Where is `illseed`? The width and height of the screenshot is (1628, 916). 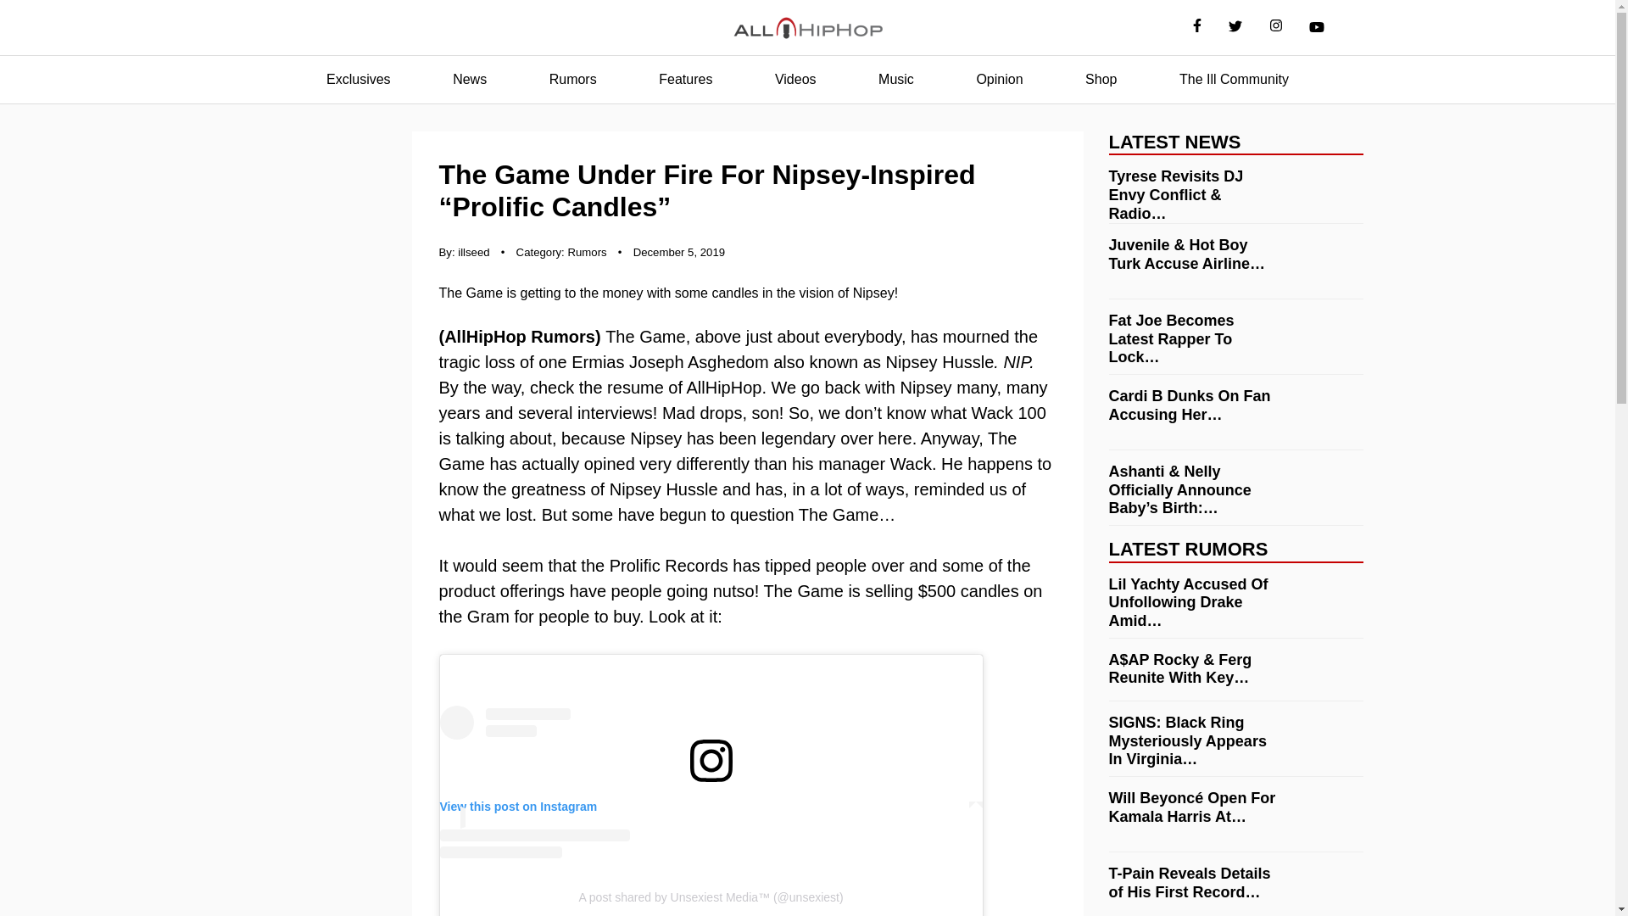
illseed is located at coordinates (473, 252).